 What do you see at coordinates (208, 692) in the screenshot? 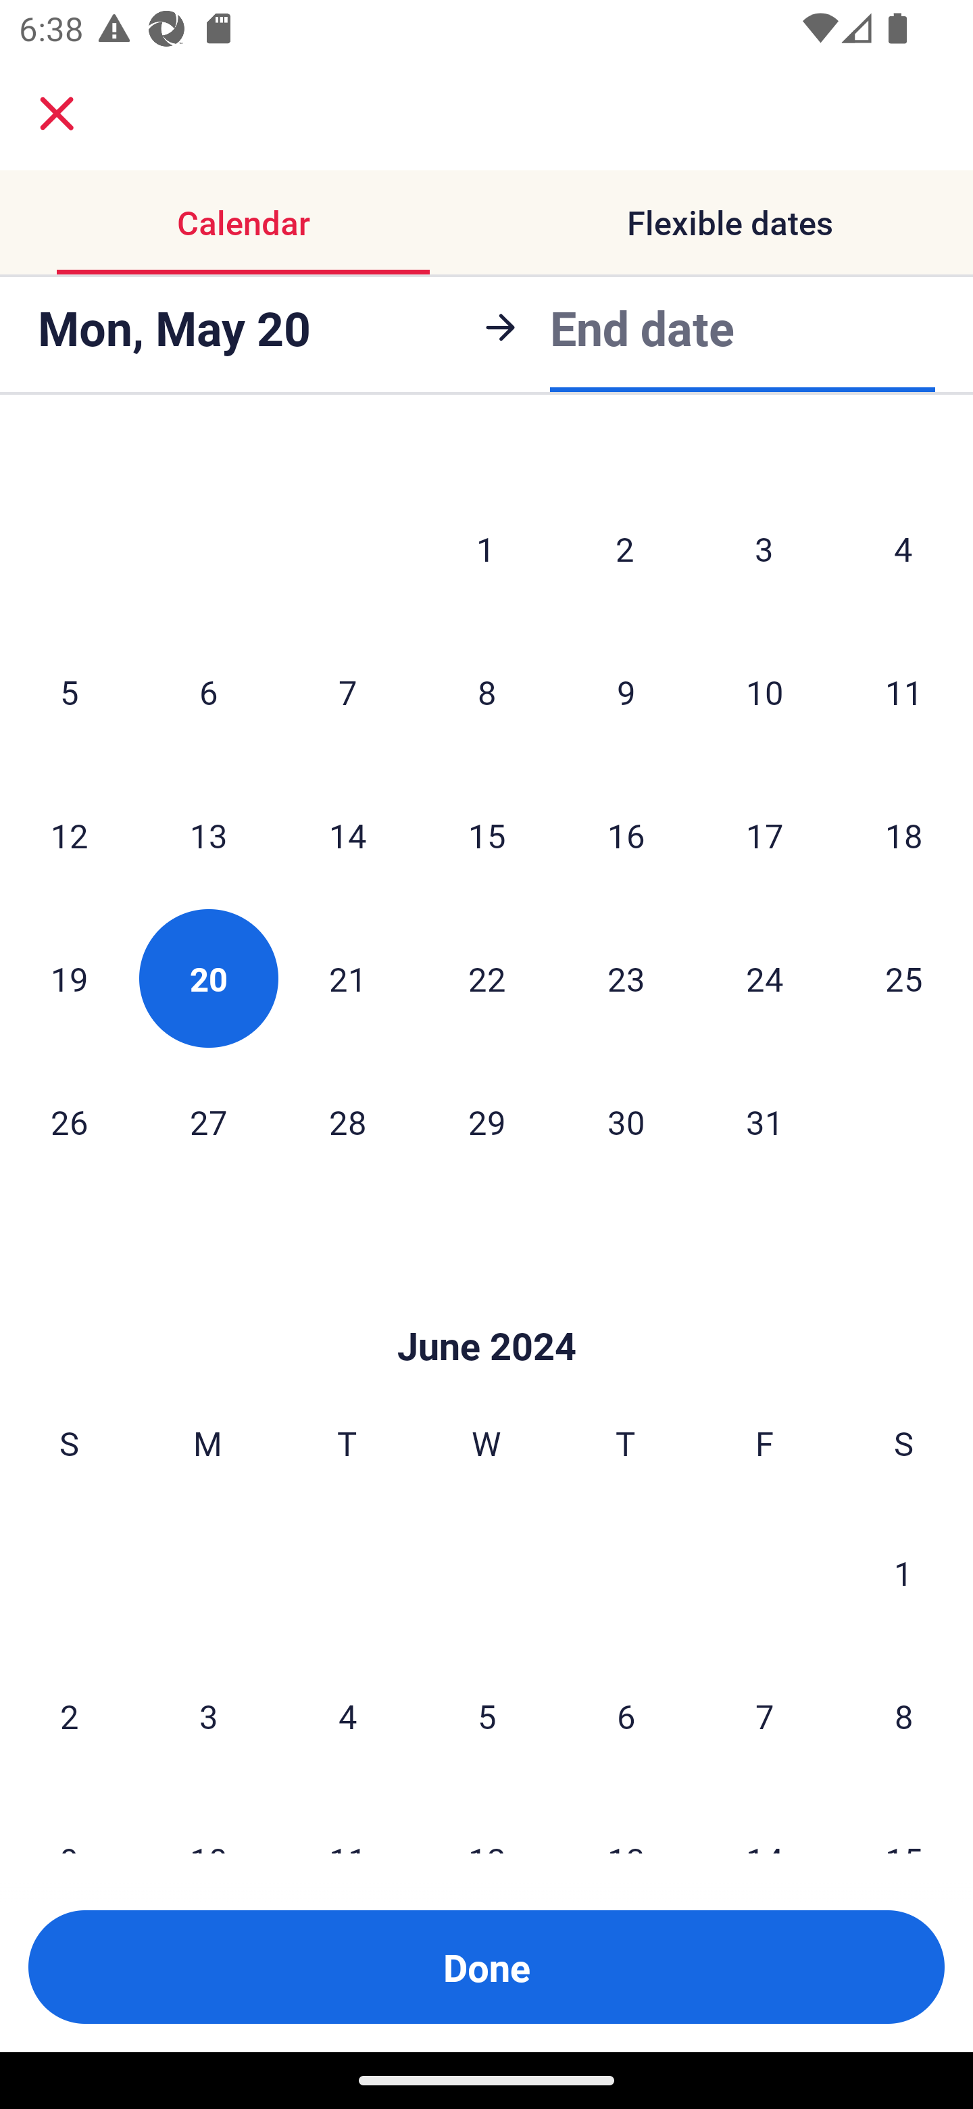
I see `6 Monday, May 6, 2024` at bounding box center [208, 692].